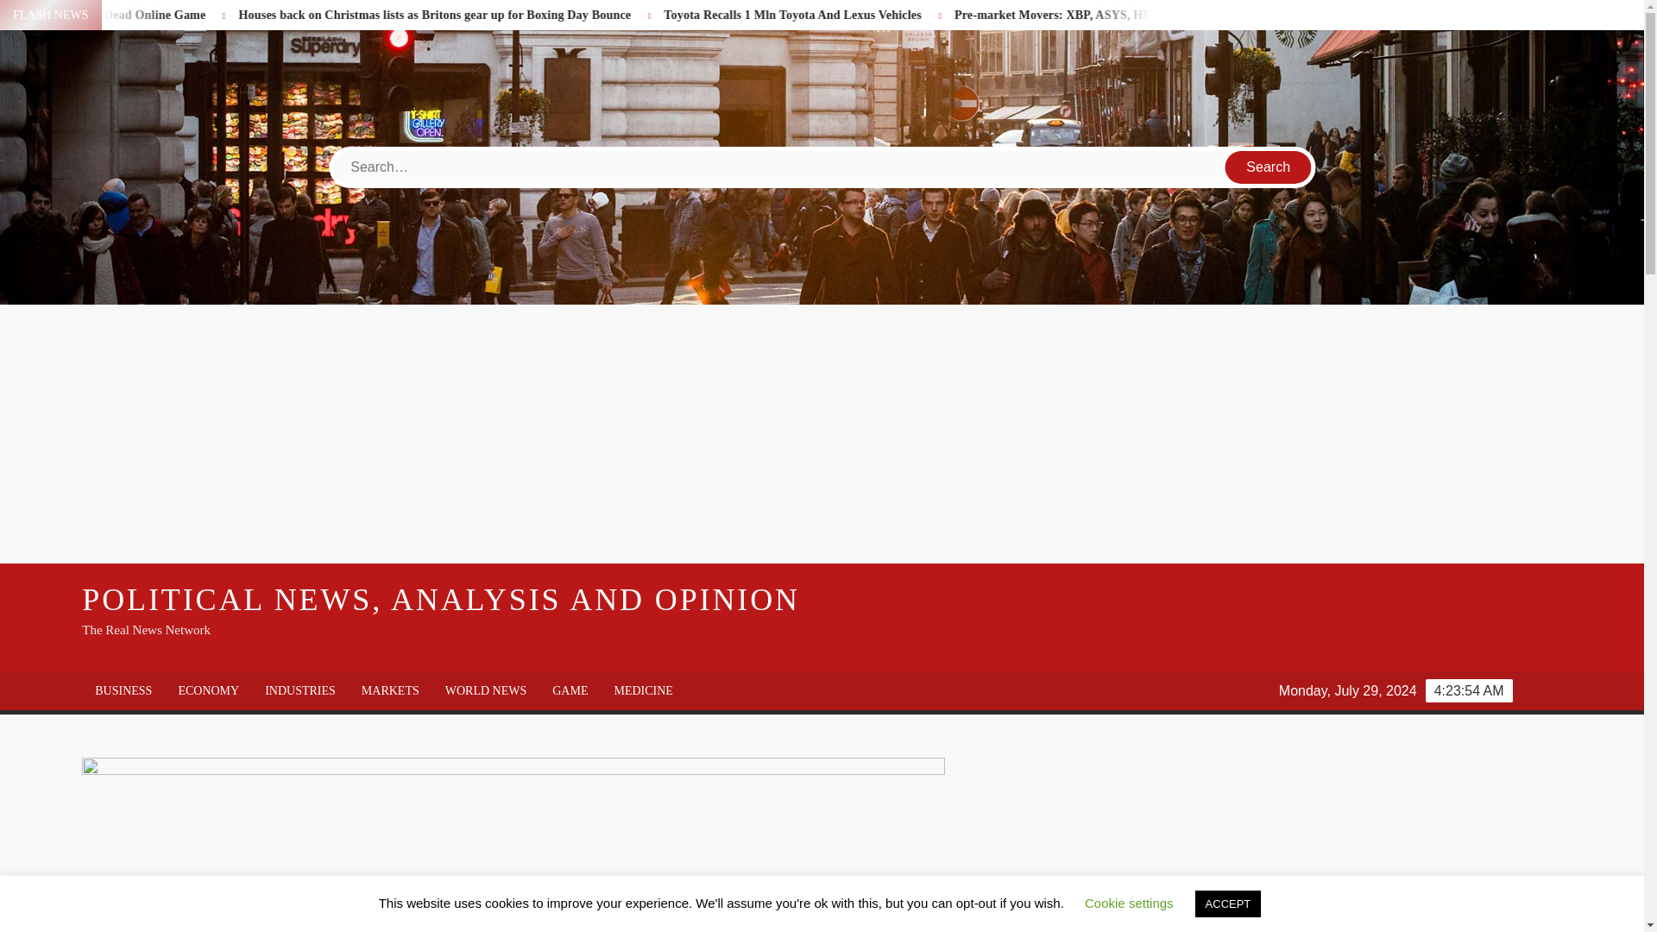 The width and height of the screenshot is (1657, 932). I want to click on Toyota Recalls 1 Mln Toyota And Lexus Vehicles, so click(985, 14).